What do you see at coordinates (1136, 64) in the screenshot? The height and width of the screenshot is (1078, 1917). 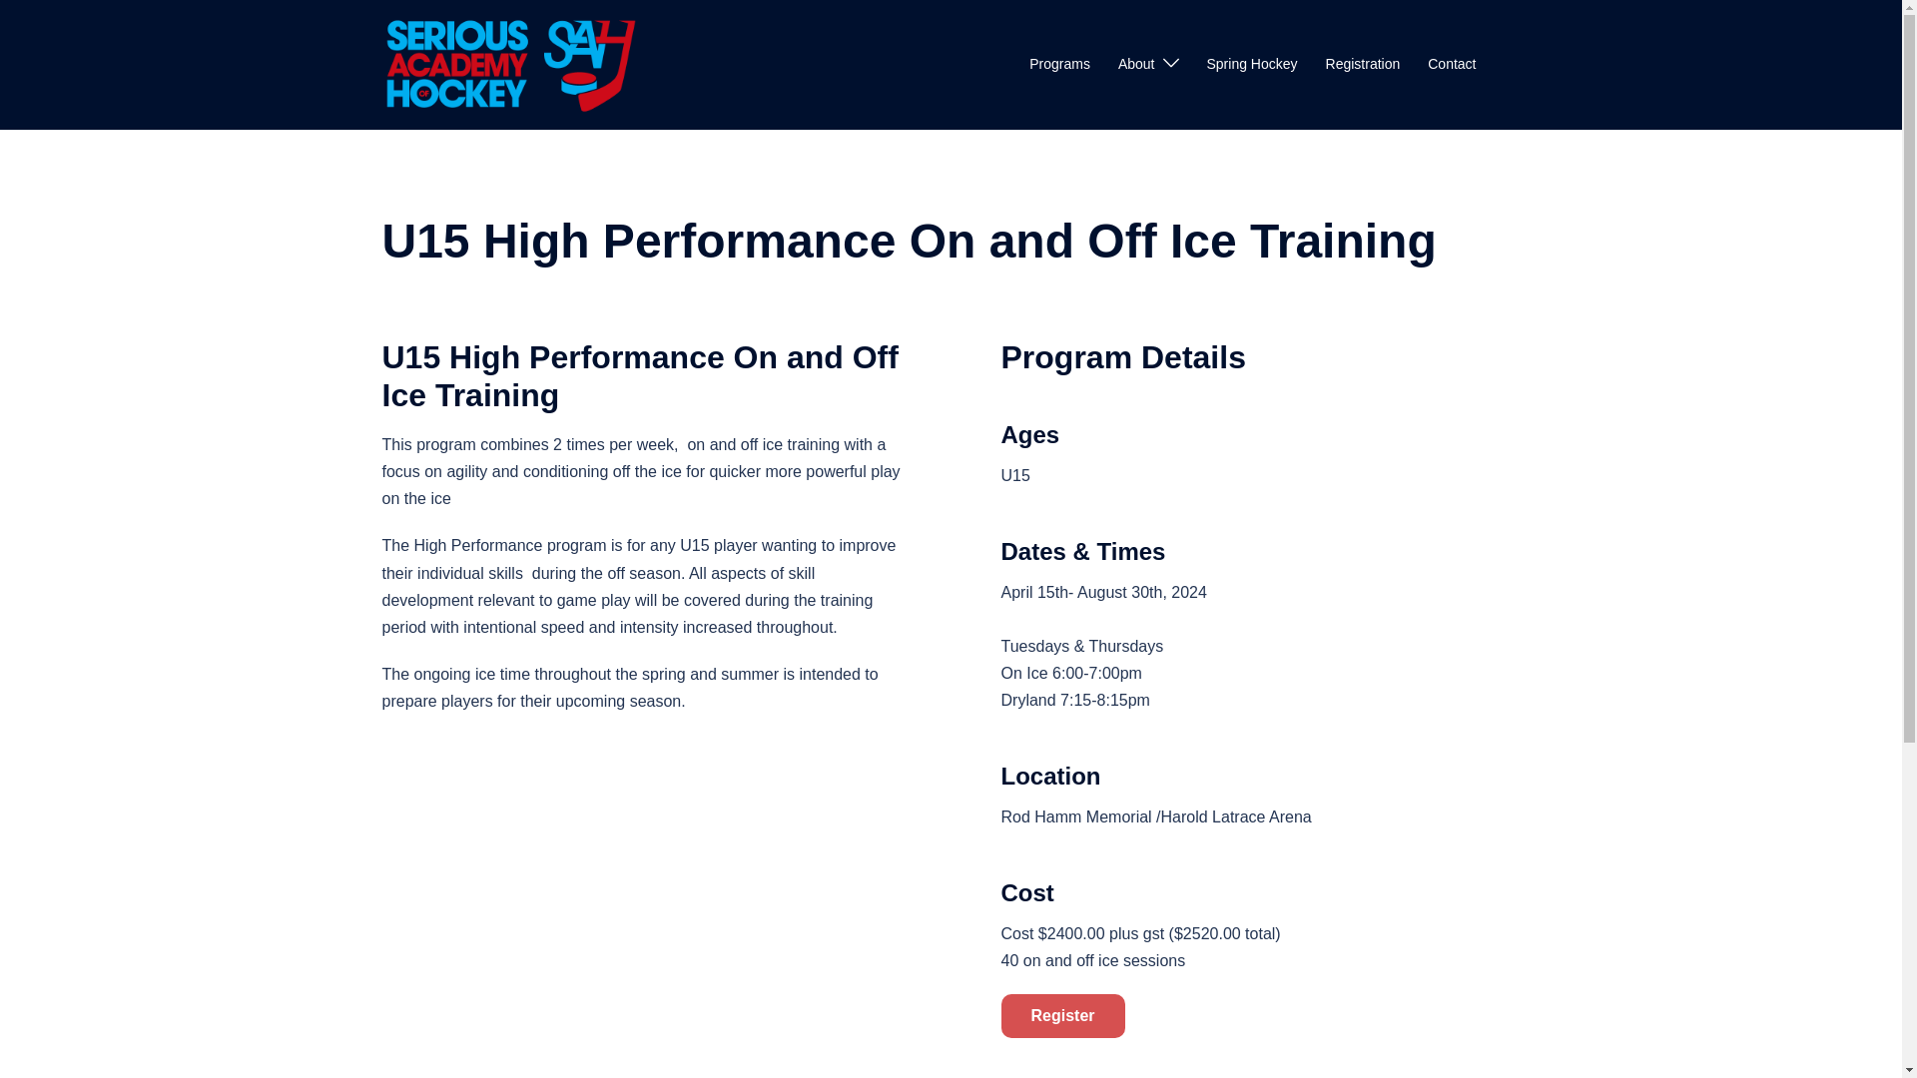 I see `About` at bounding box center [1136, 64].